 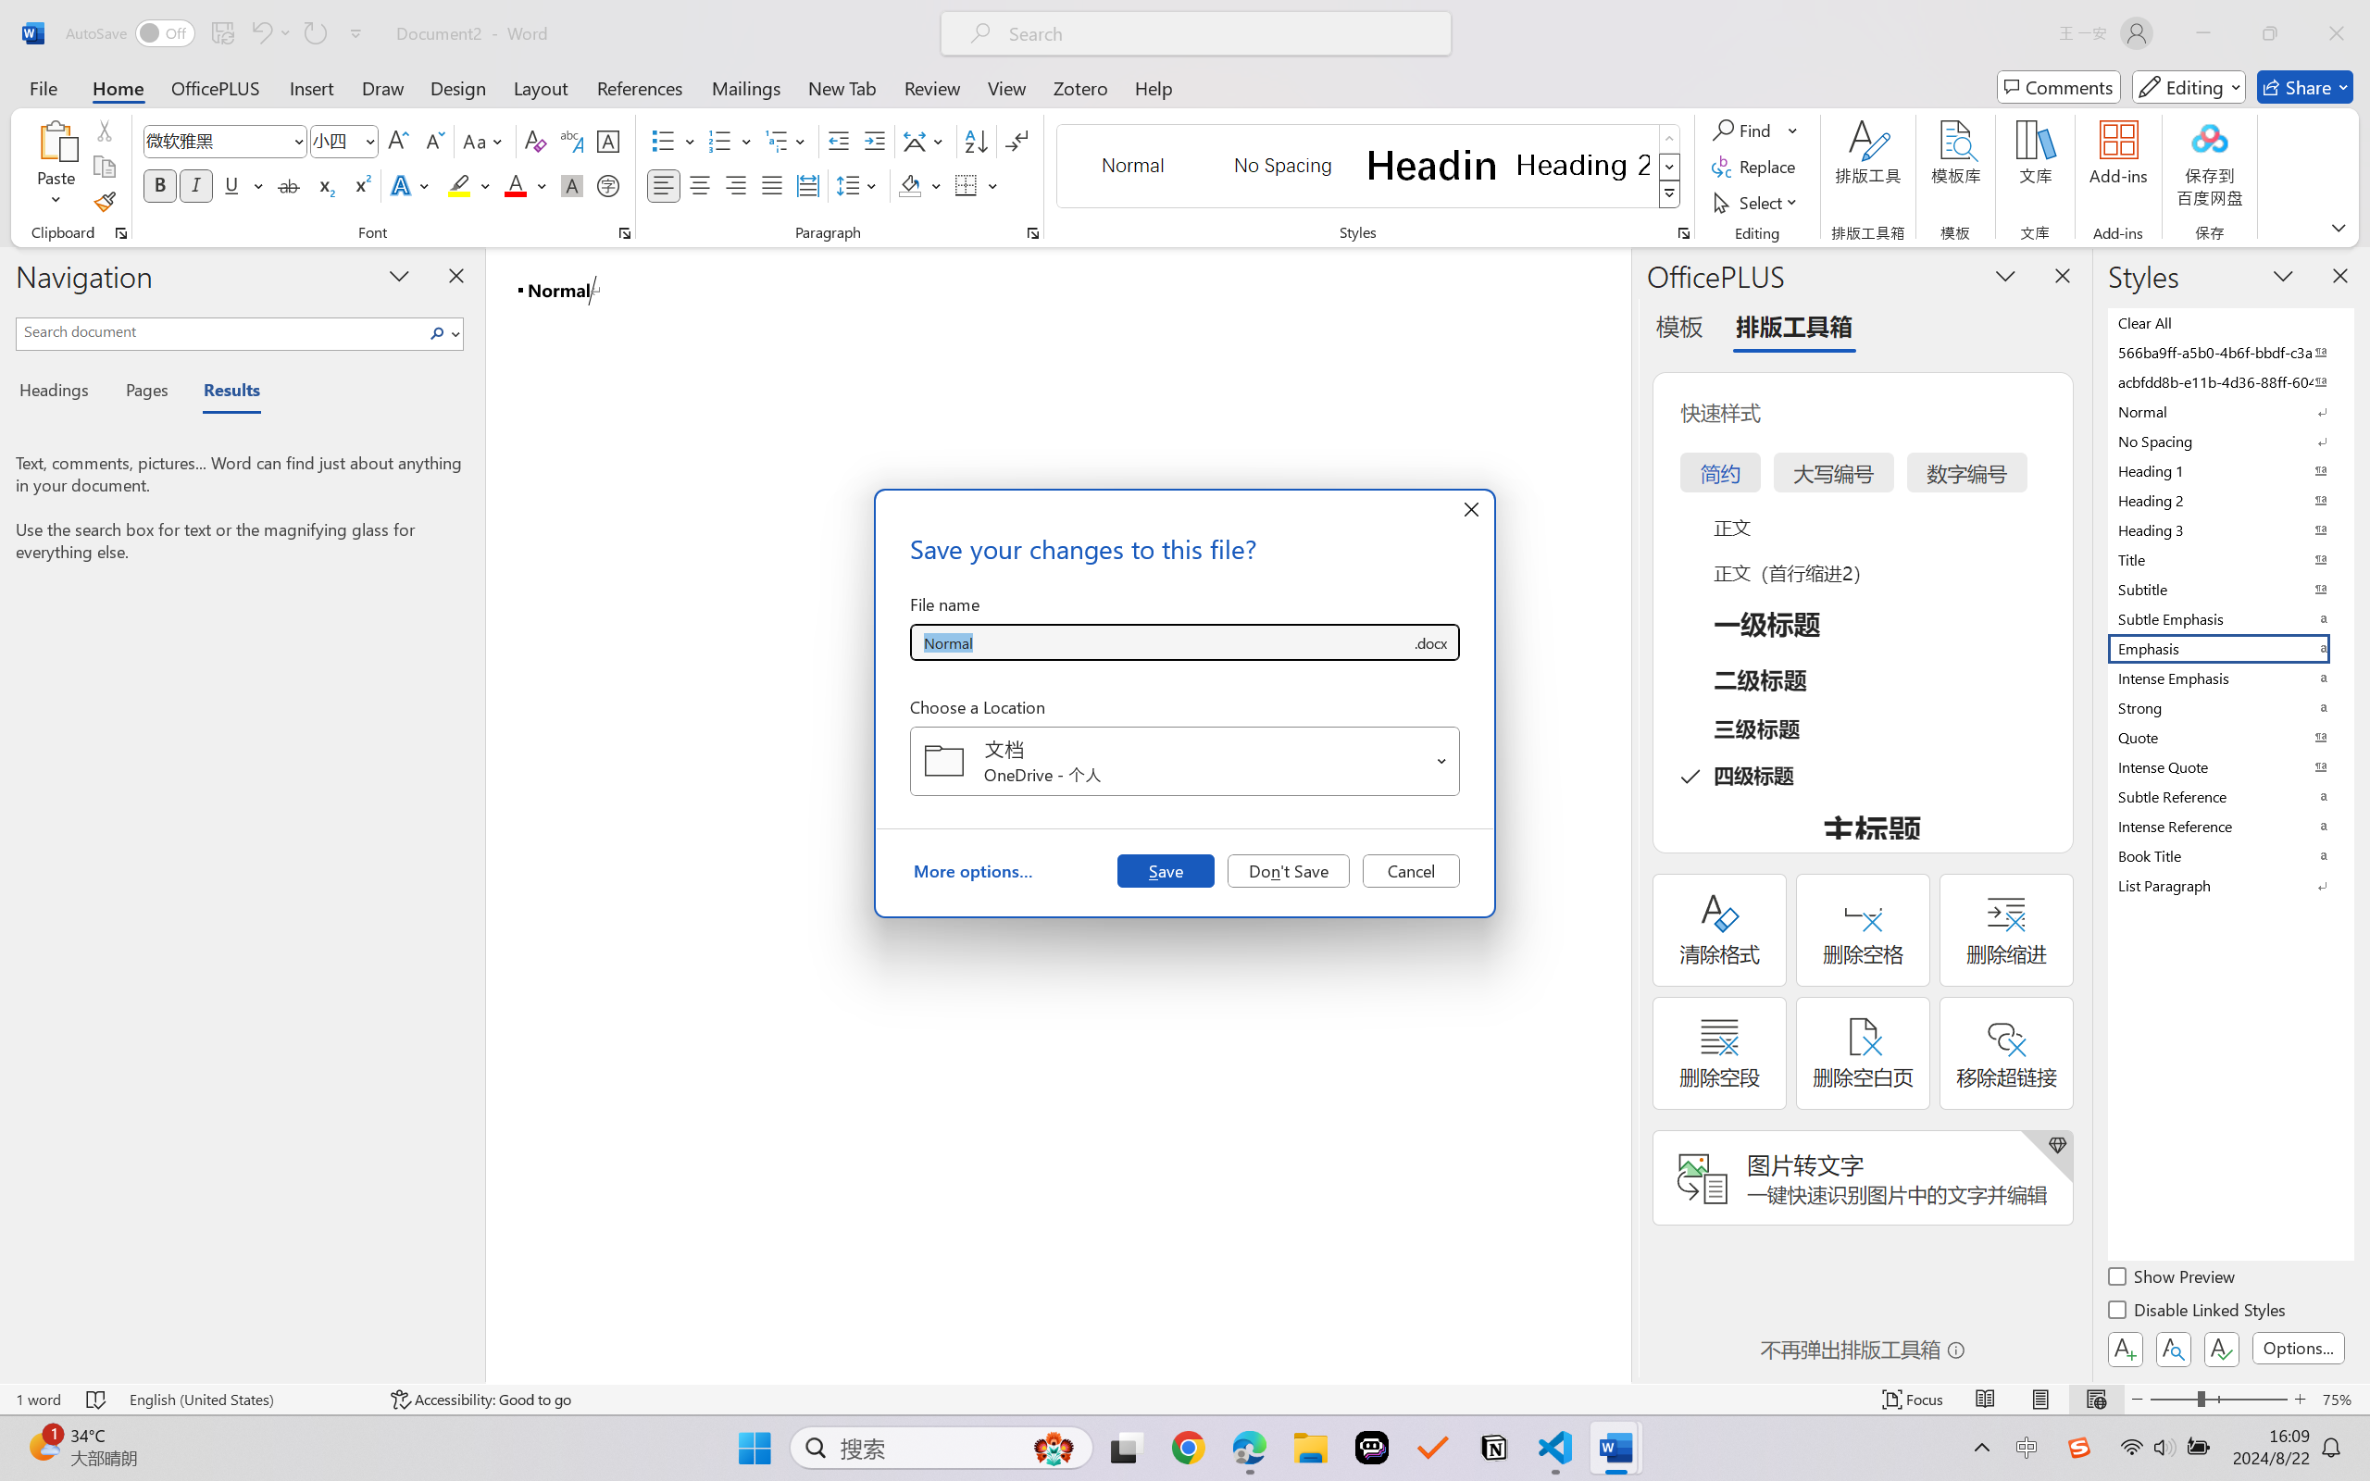 What do you see at coordinates (438, 333) in the screenshot?
I see `Search` at bounding box center [438, 333].